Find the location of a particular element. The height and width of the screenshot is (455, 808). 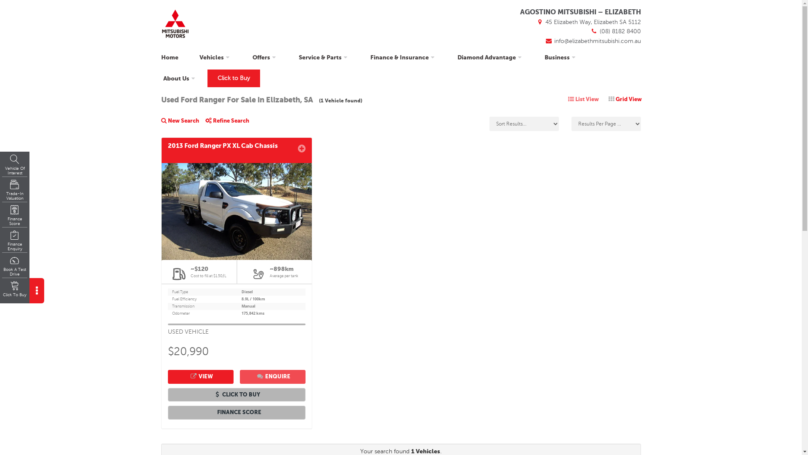

About Us is located at coordinates (179, 78).